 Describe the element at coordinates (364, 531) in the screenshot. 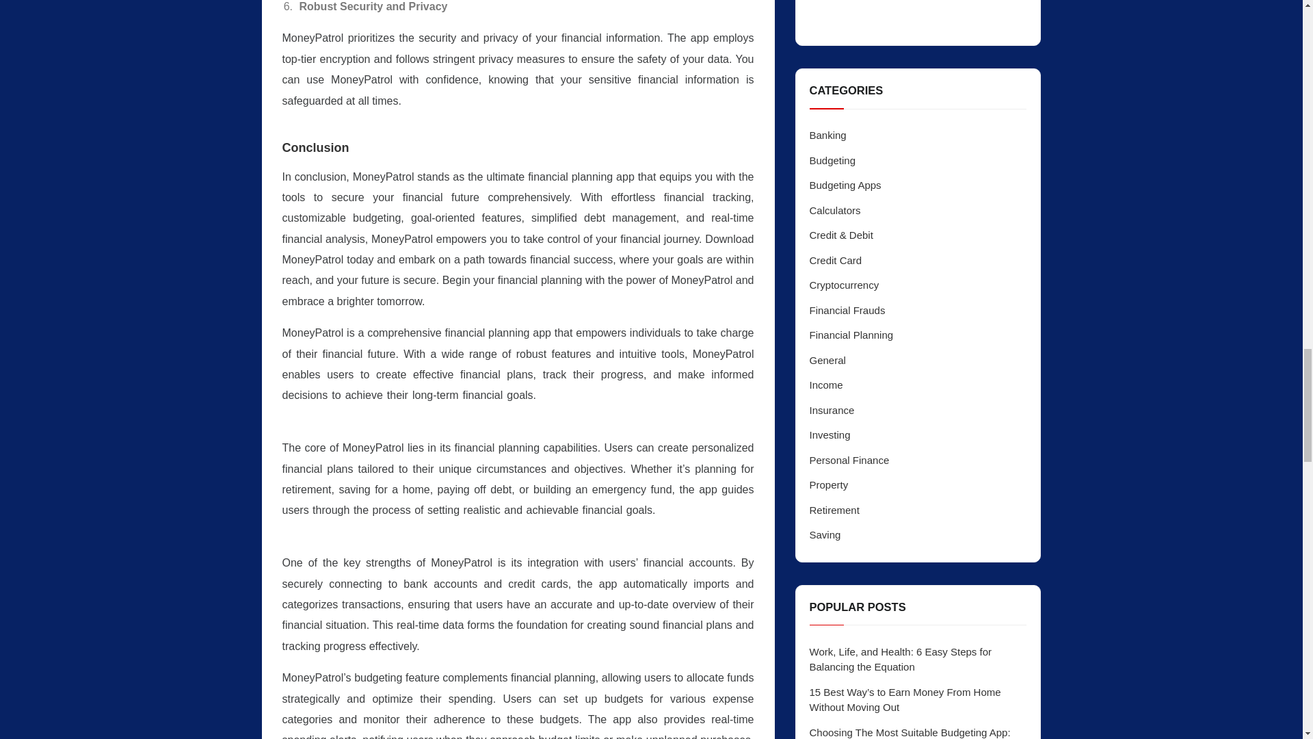

I see `financial planning app` at that location.